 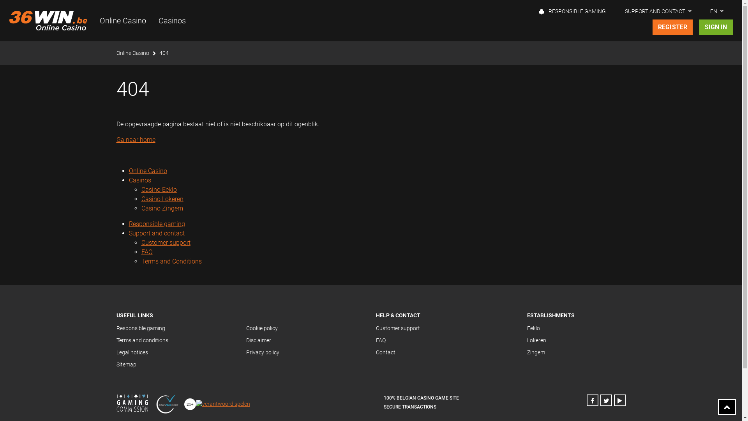 What do you see at coordinates (620, 400) in the screenshot?
I see `YOUTUBE` at bounding box center [620, 400].